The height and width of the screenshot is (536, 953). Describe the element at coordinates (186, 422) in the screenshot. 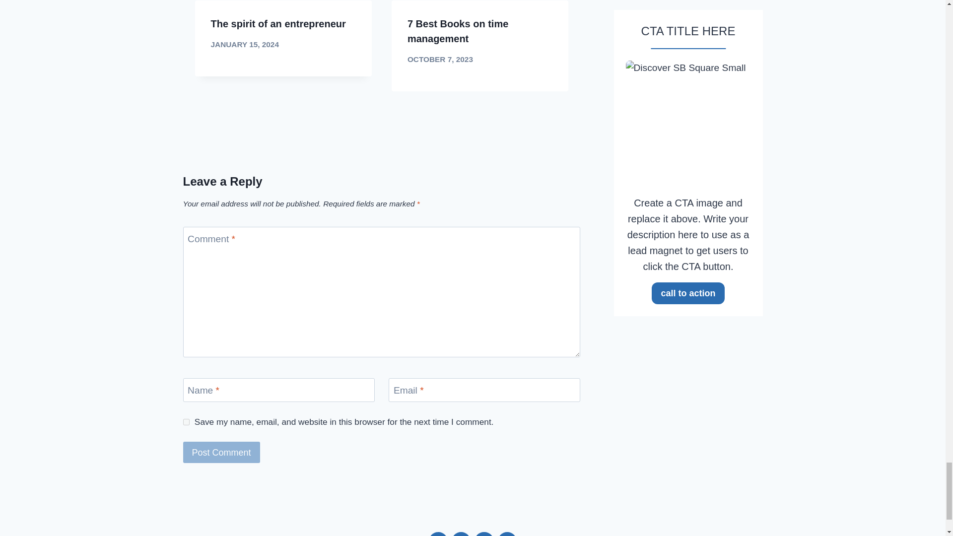

I see `yes` at that location.